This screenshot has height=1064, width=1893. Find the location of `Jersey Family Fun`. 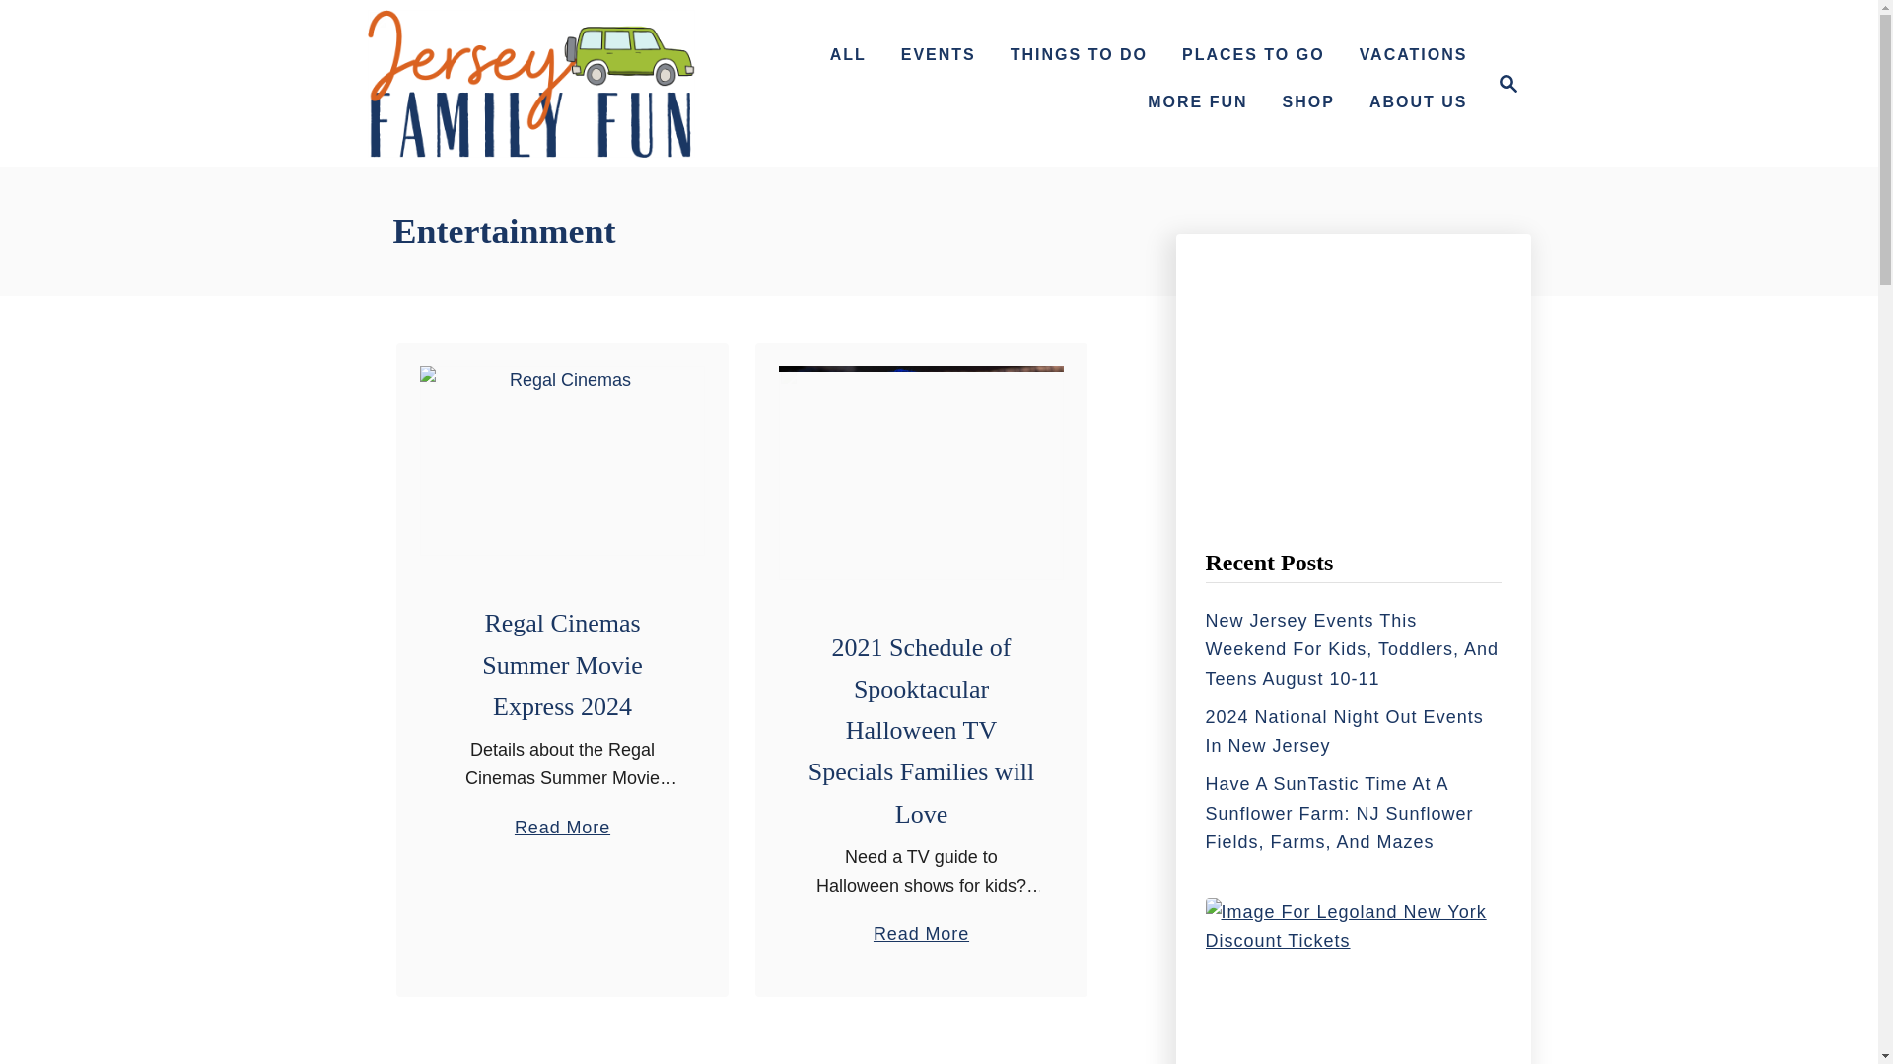

Jersey Family Fun is located at coordinates (1508, 84).